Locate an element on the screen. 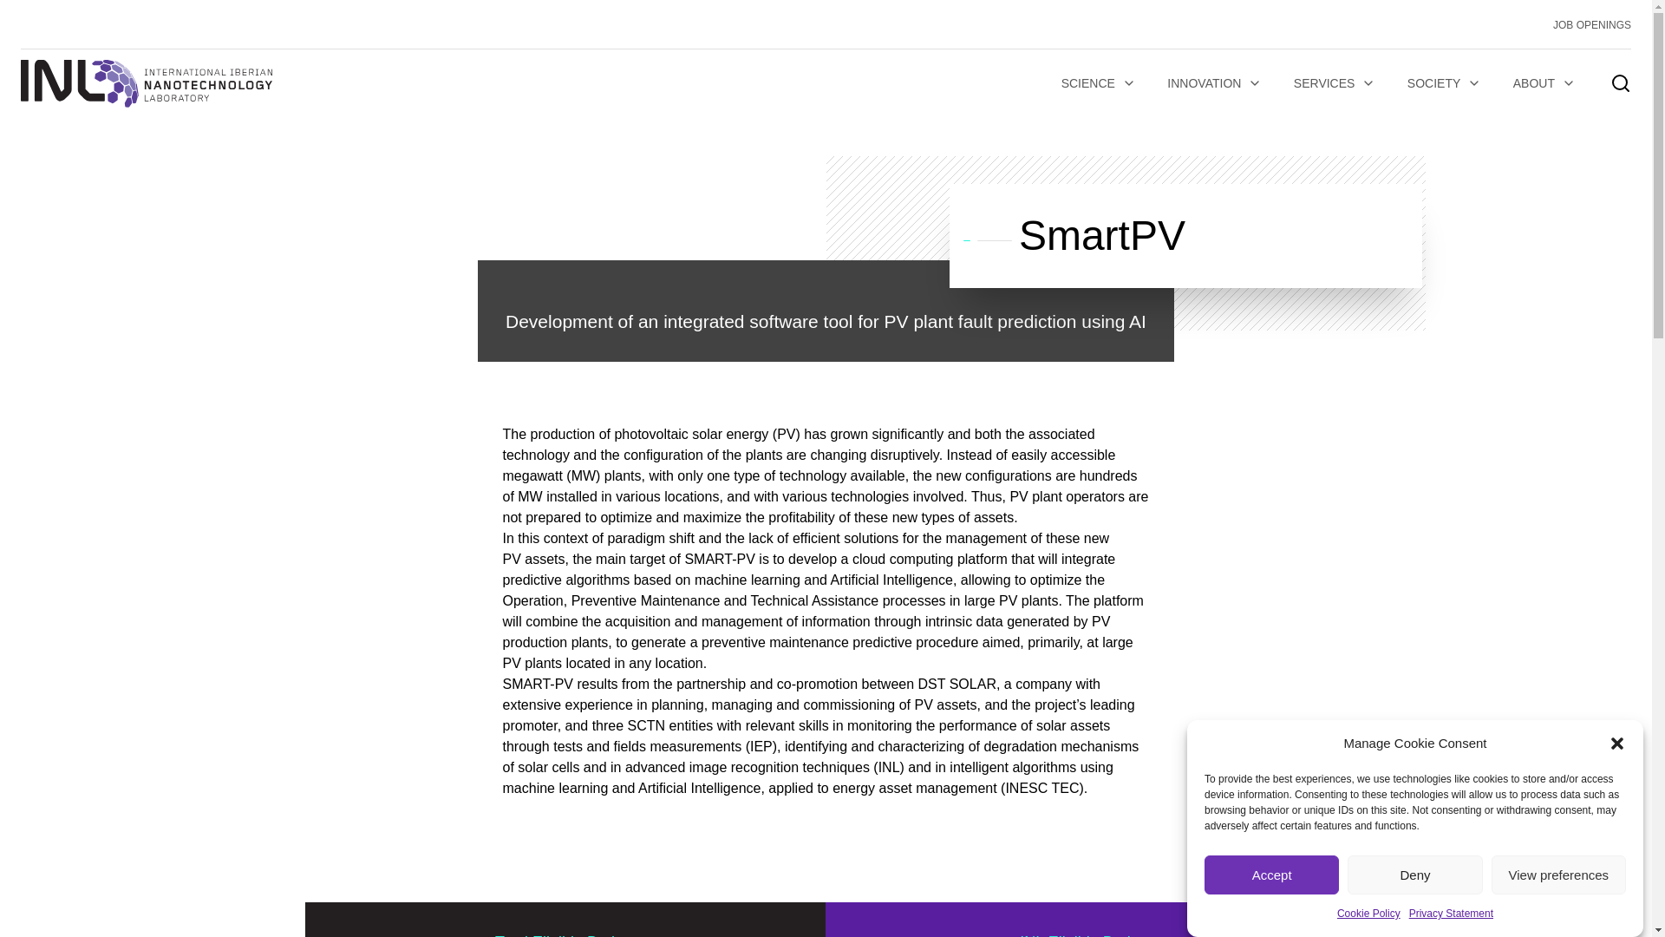 This screenshot has height=937, width=1665. INNOVATION is located at coordinates (1214, 83).